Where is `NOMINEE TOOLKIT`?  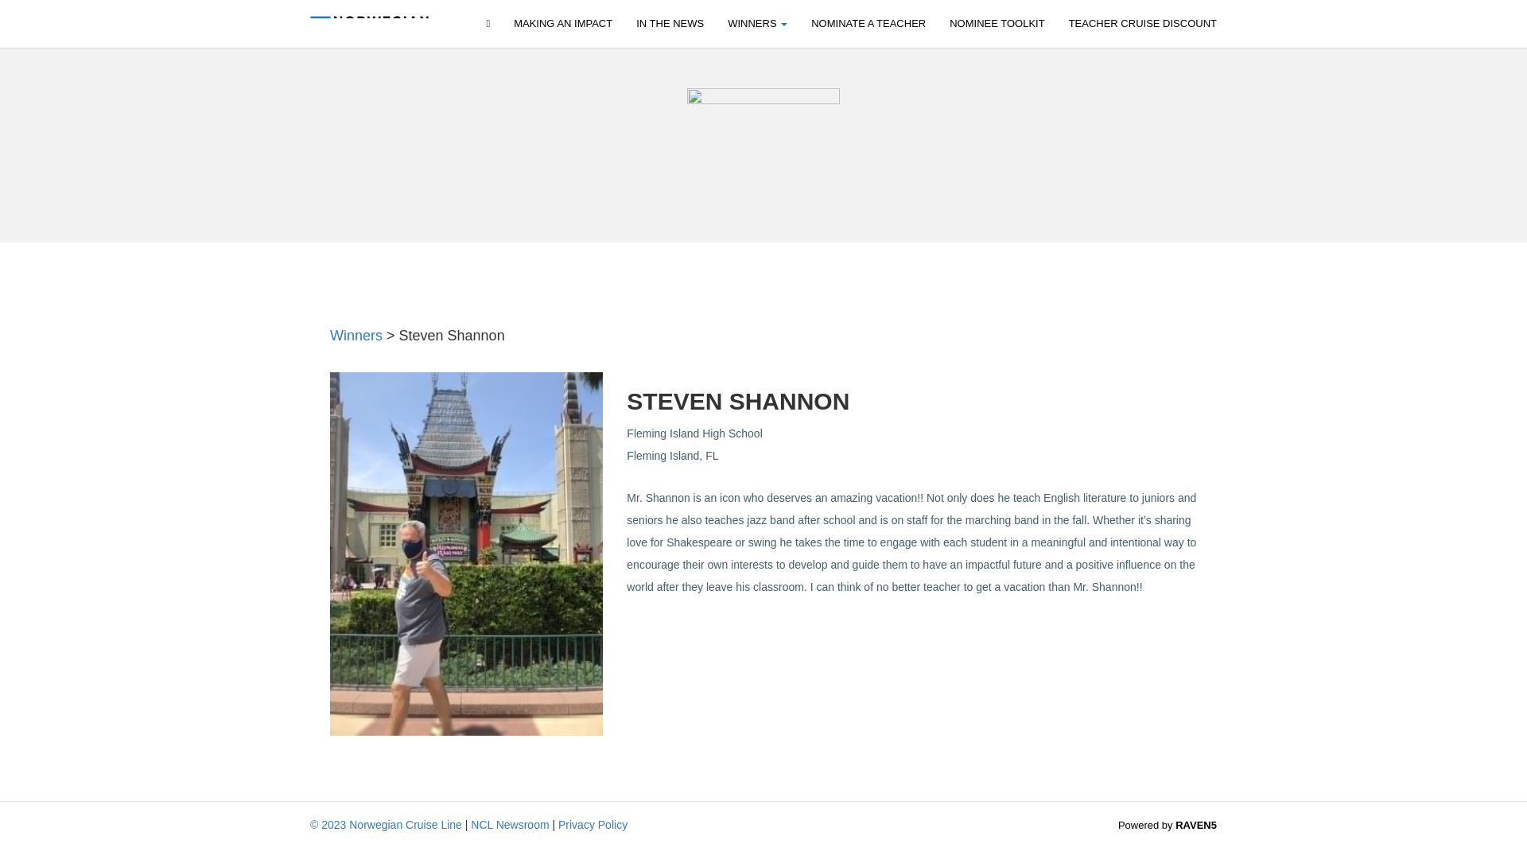 NOMINEE TOOLKIT is located at coordinates (997, 24).